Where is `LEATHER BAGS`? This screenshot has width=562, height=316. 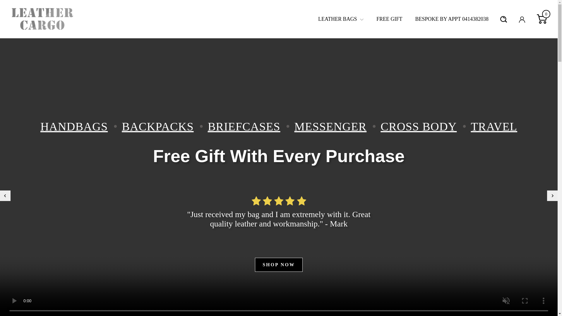 LEATHER BAGS is located at coordinates (341, 19).